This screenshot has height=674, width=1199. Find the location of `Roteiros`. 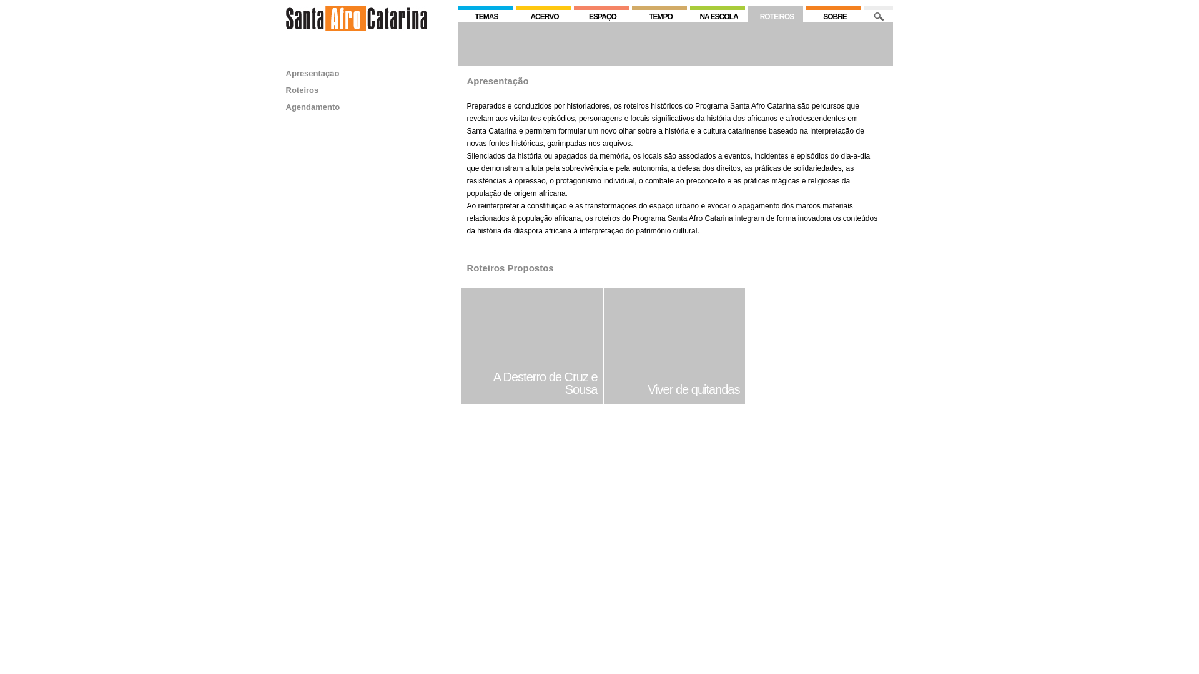

Roteiros is located at coordinates (302, 90).